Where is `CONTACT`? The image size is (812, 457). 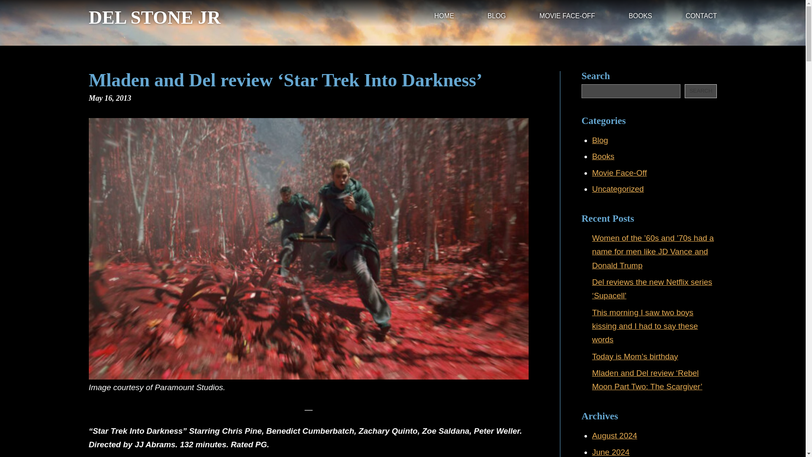
CONTACT is located at coordinates (701, 17).